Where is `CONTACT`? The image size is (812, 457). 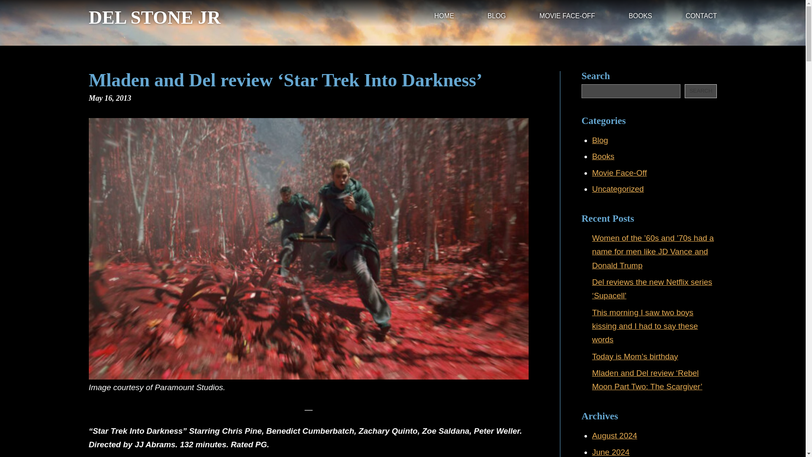
CONTACT is located at coordinates (701, 17).